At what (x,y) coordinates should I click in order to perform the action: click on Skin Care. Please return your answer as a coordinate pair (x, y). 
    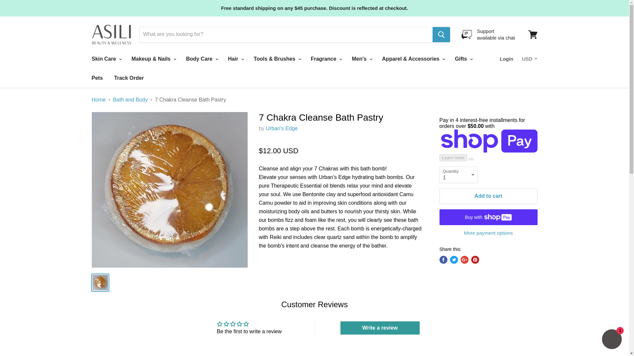
    Looking at the image, I should click on (533, 35).